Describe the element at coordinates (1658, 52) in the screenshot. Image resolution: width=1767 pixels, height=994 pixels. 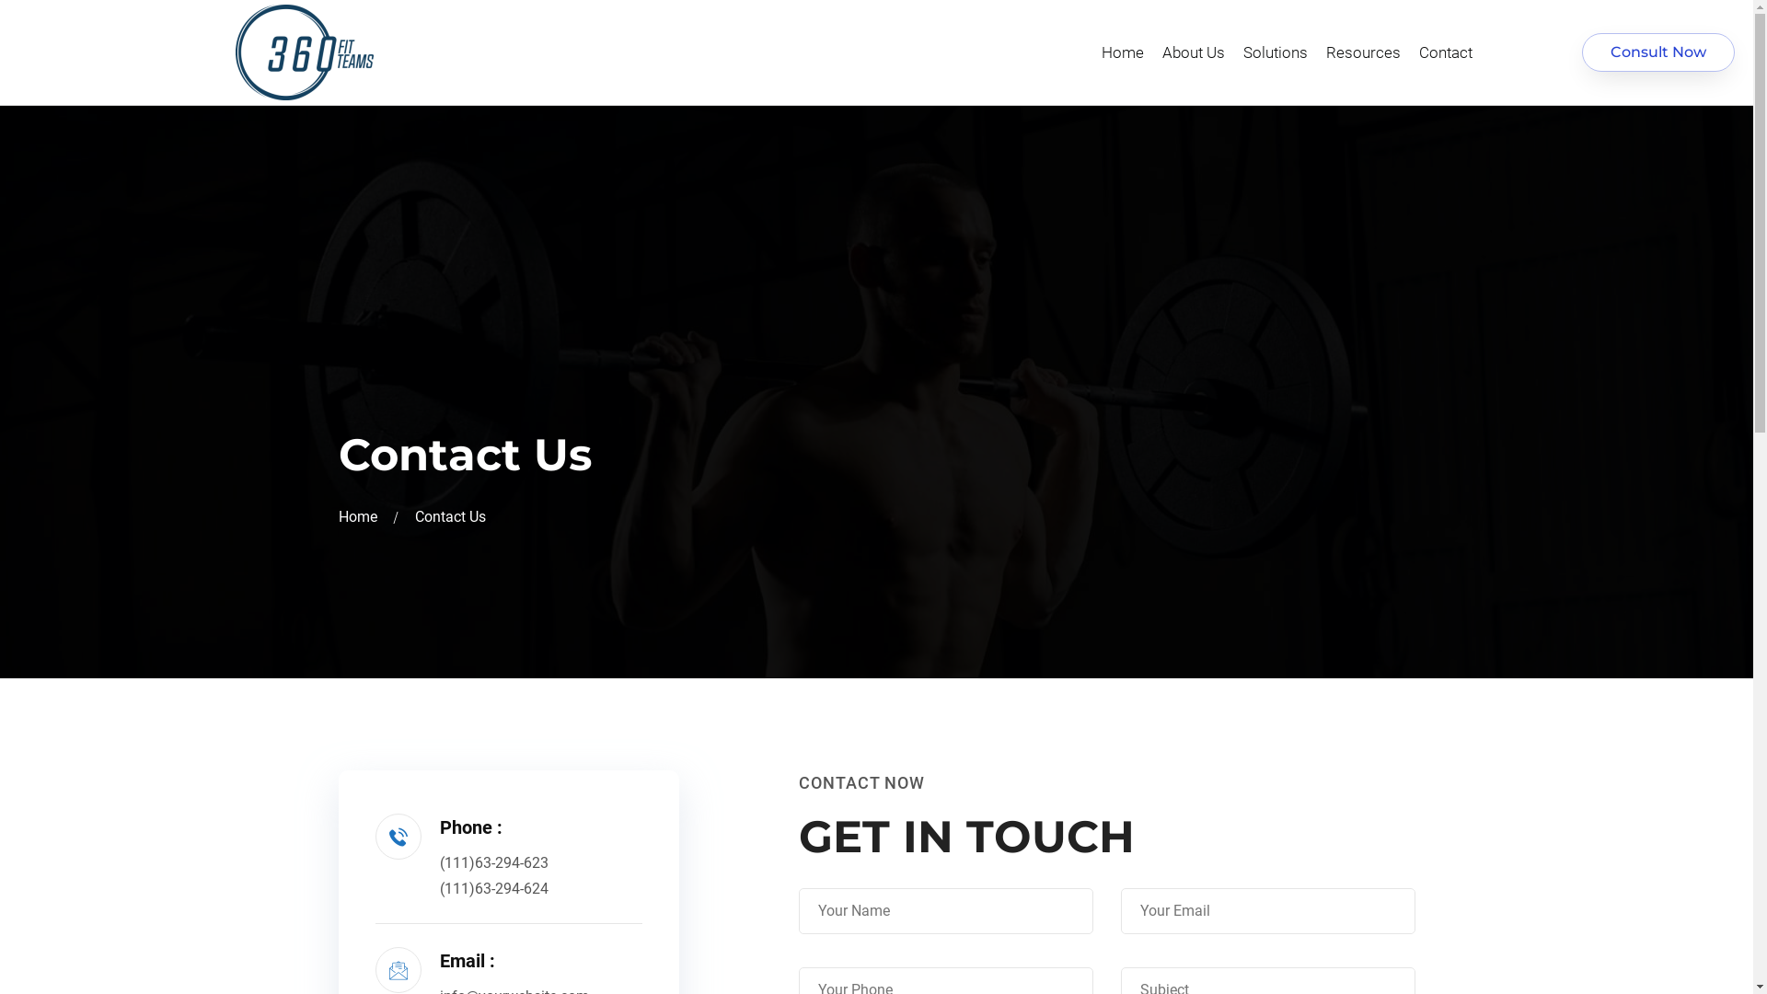
I see `Consult Now` at that location.